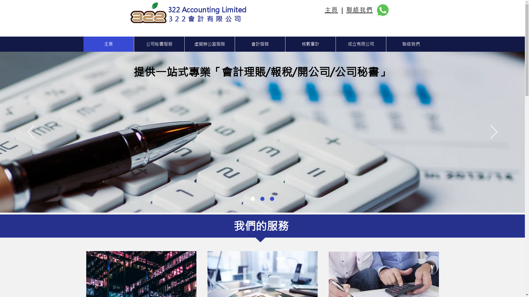 This screenshot has height=297, width=529. Describe the element at coordinates (341, 10) in the screenshot. I see ` |` at that location.